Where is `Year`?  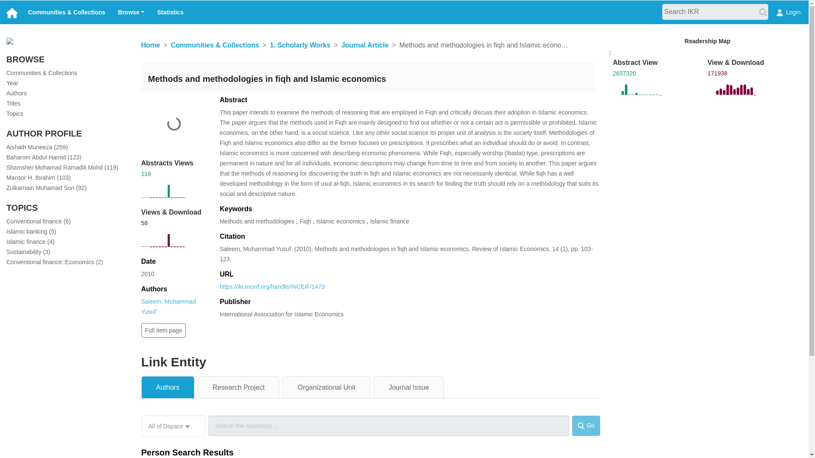
Year is located at coordinates (12, 83).